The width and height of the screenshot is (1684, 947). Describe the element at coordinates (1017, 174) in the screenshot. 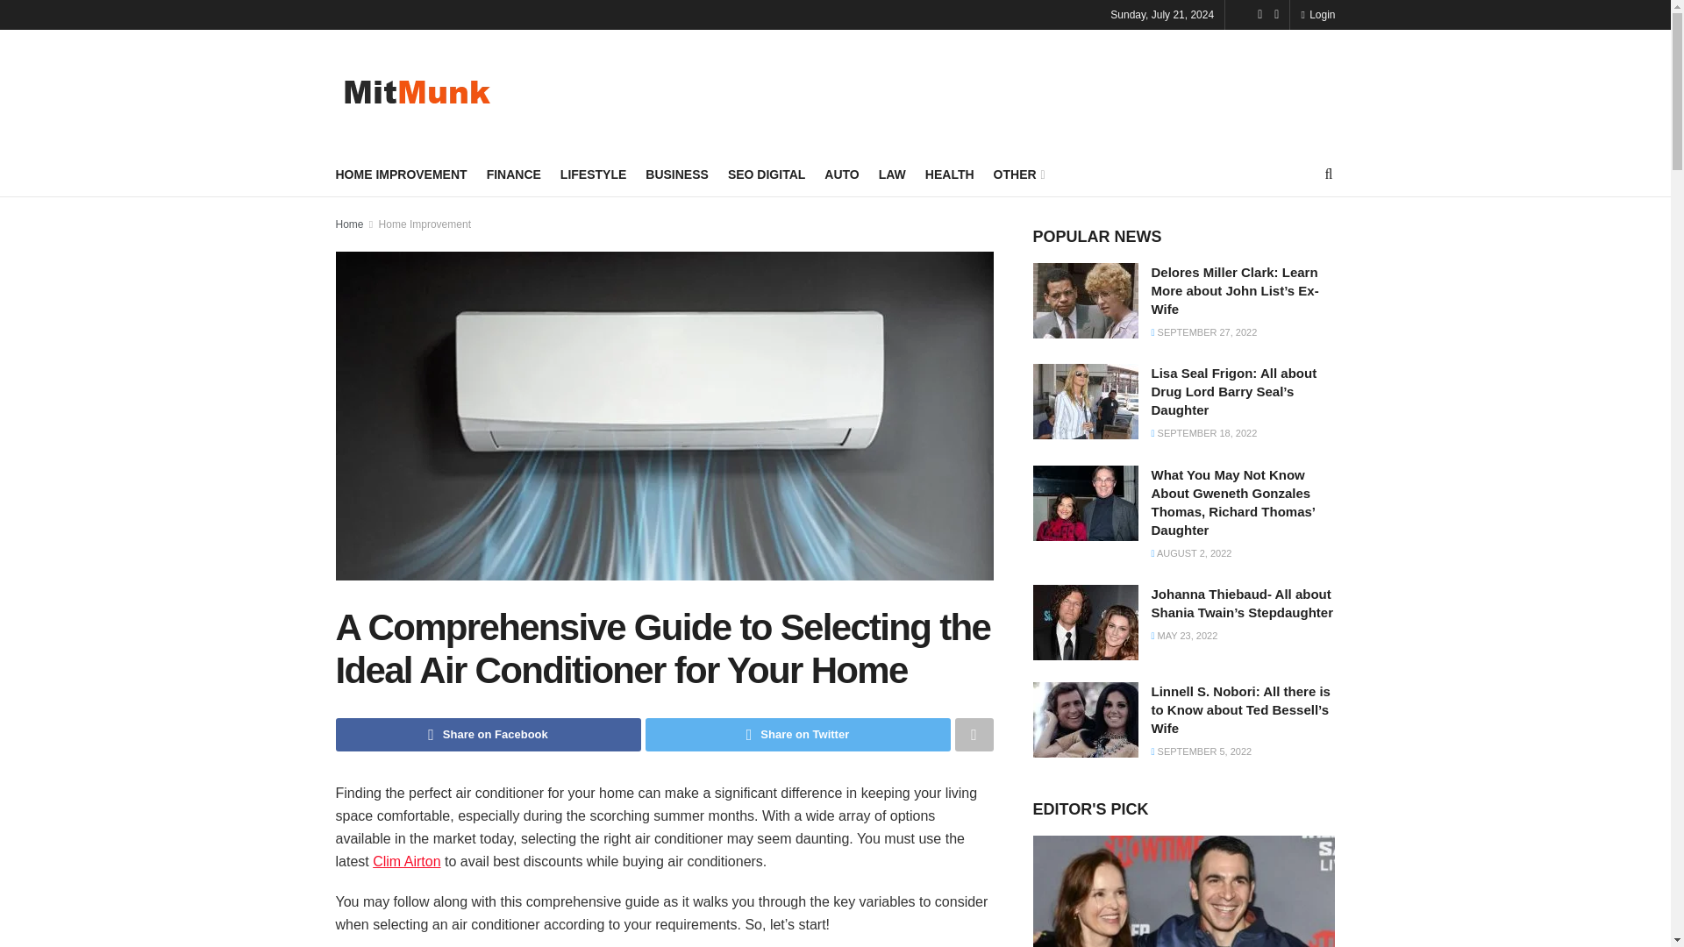

I see `OTHER` at that location.